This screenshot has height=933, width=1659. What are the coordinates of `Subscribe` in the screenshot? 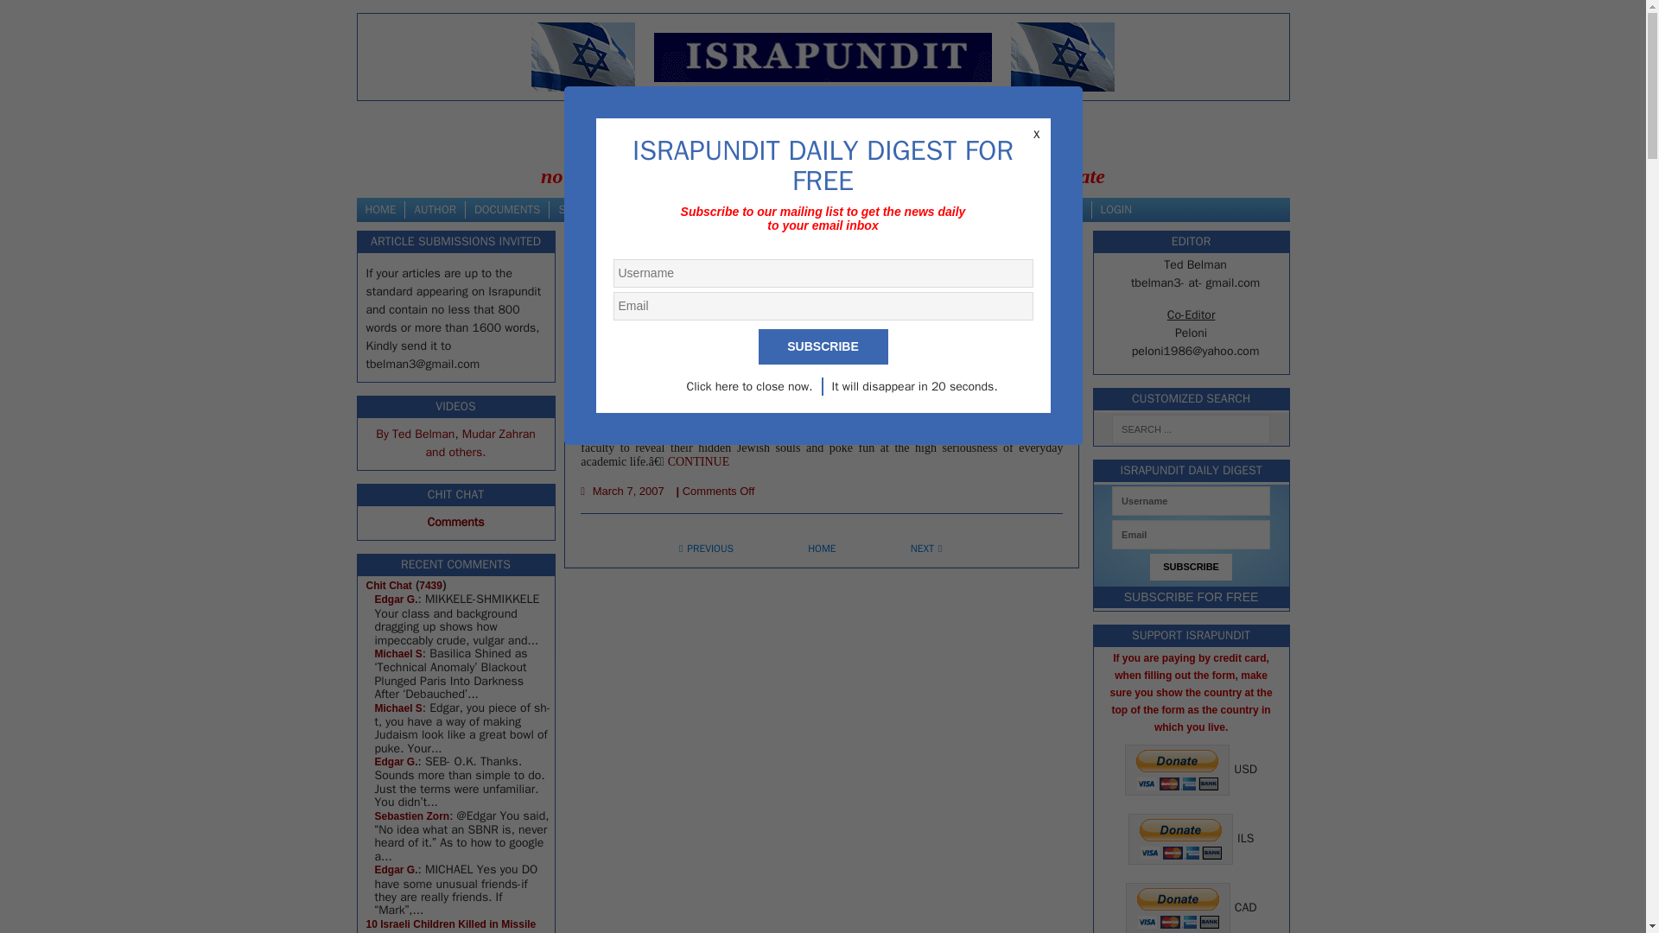 It's located at (1191, 567).